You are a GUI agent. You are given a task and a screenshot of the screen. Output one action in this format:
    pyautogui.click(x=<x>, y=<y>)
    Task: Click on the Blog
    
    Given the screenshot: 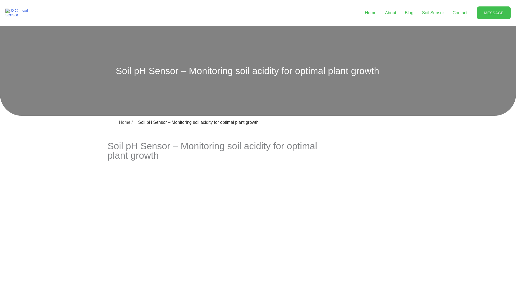 What is the action you would take?
    pyautogui.click(x=409, y=13)
    